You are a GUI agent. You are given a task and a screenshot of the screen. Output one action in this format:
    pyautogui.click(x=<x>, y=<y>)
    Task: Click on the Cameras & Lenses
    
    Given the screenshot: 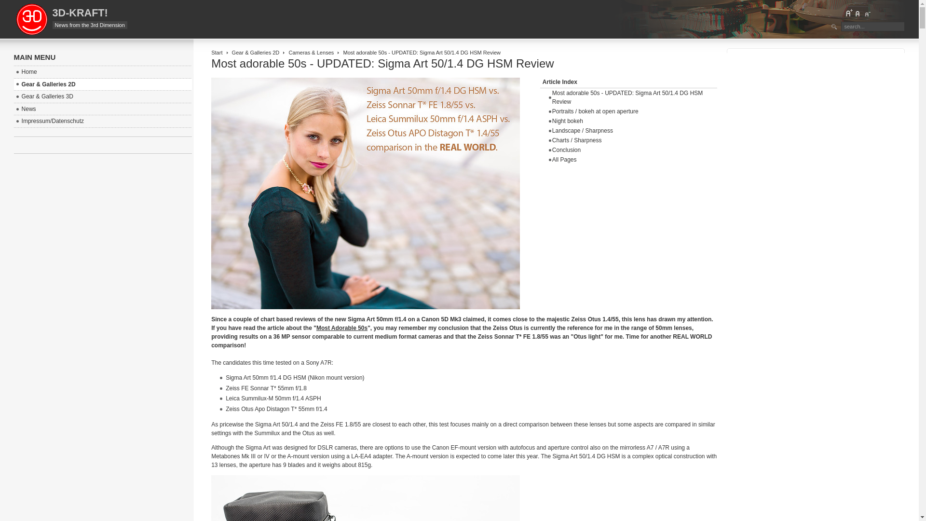 What is the action you would take?
    pyautogui.click(x=311, y=53)
    